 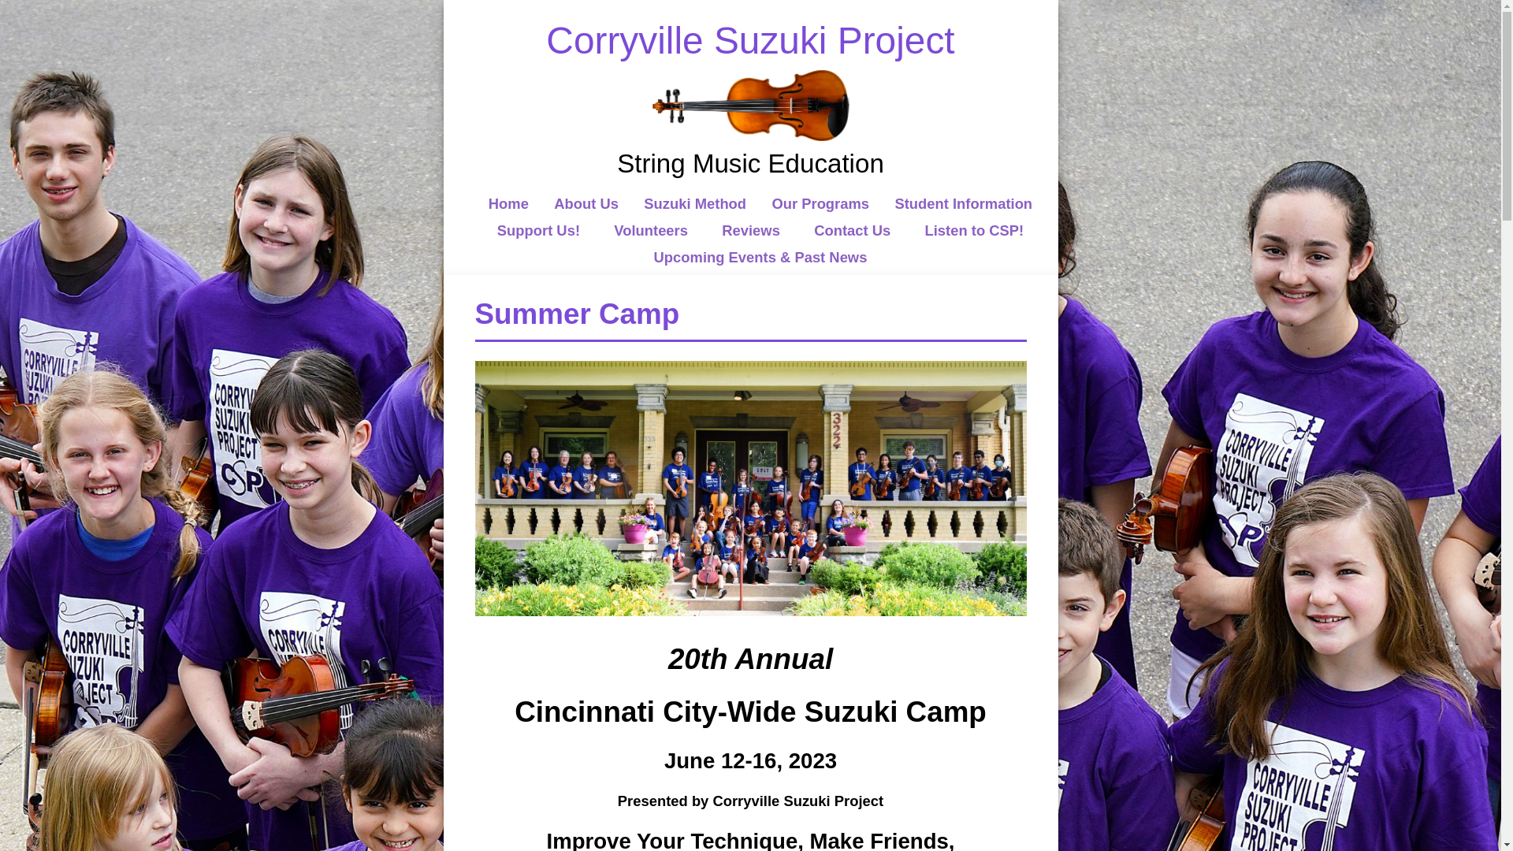 I want to click on Our Programs, so click(x=820, y=203).